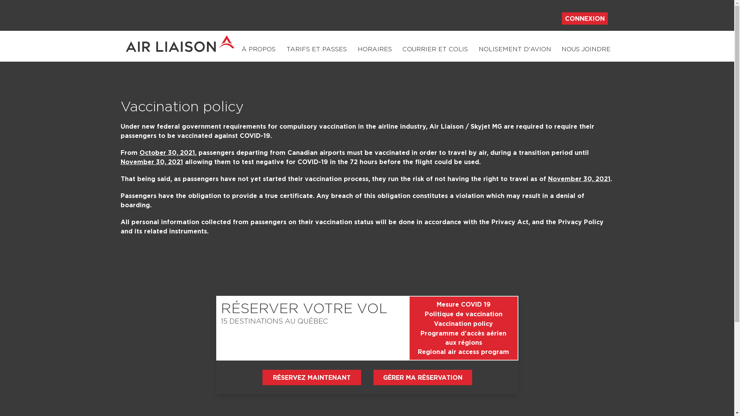  What do you see at coordinates (463, 314) in the screenshot?
I see `Politique de vaccination` at bounding box center [463, 314].